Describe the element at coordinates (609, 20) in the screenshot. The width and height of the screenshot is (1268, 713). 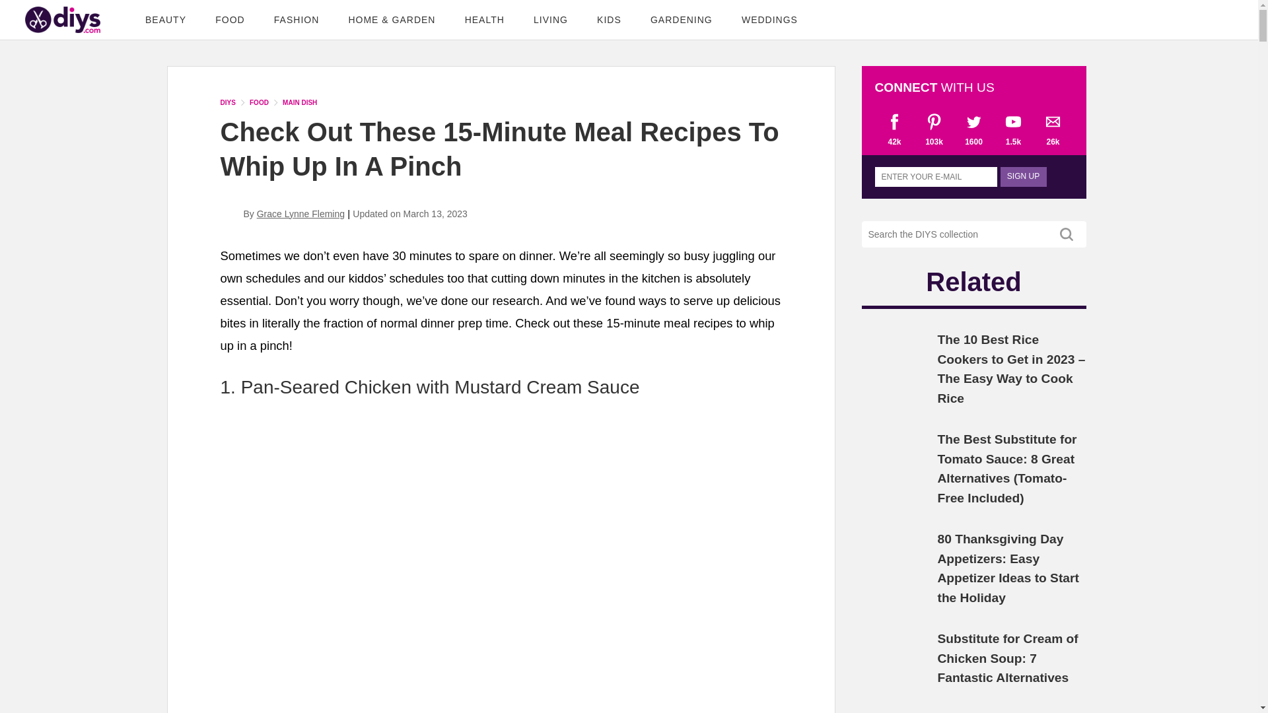
I see `KIDS` at that location.